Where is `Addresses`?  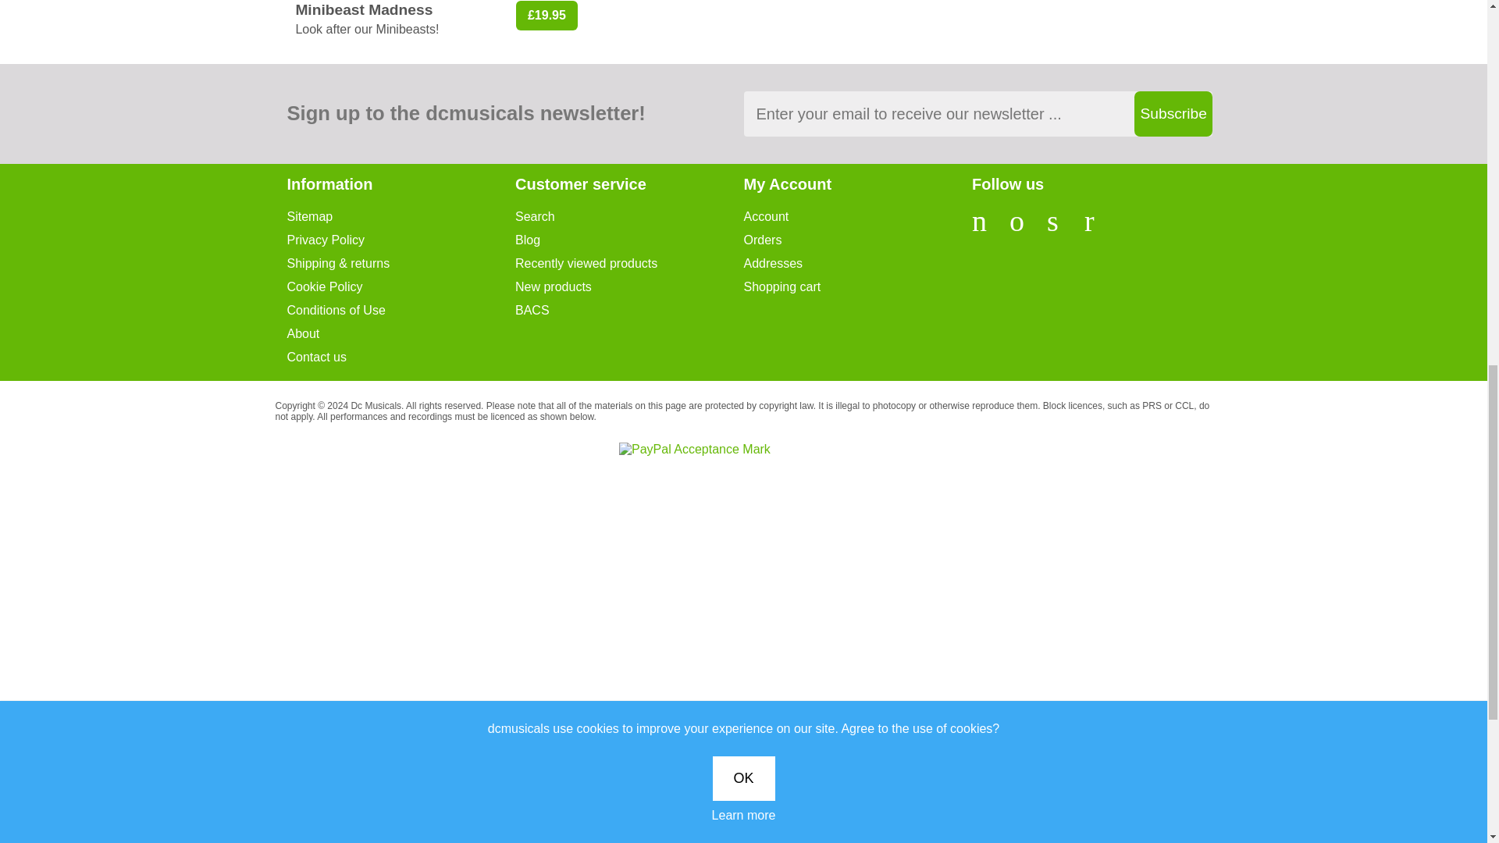 Addresses is located at coordinates (857, 264).